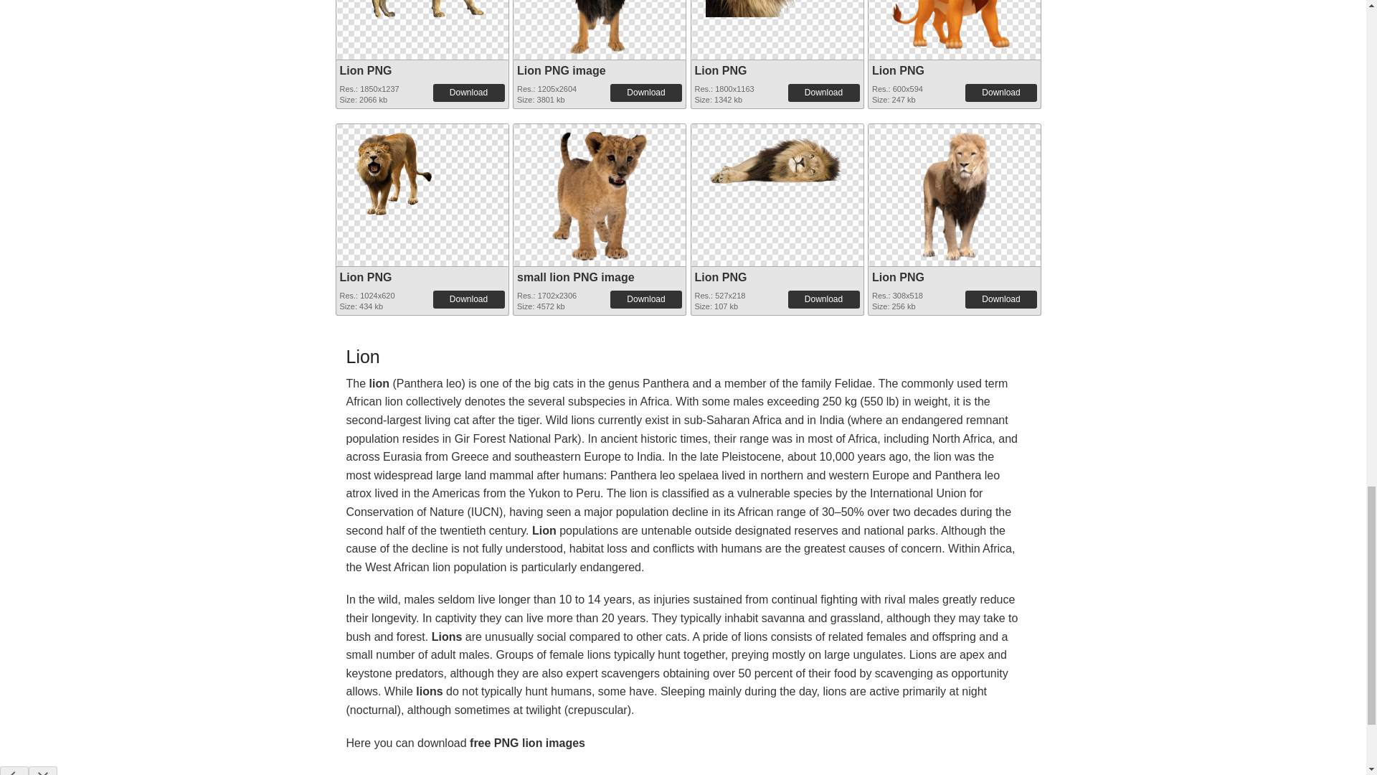  Describe the element at coordinates (823, 92) in the screenshot. I see `Download` at that location.